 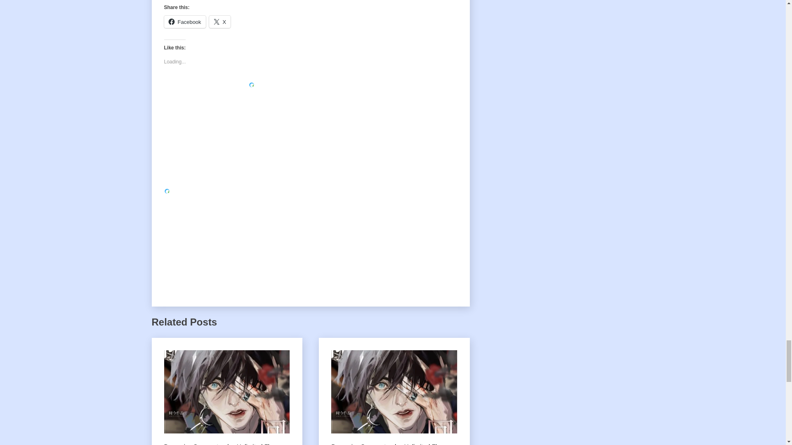 What do you see at coordinates (174, 443) in the screenshot?
I see `Danmei` at bounding box center [174, 443].